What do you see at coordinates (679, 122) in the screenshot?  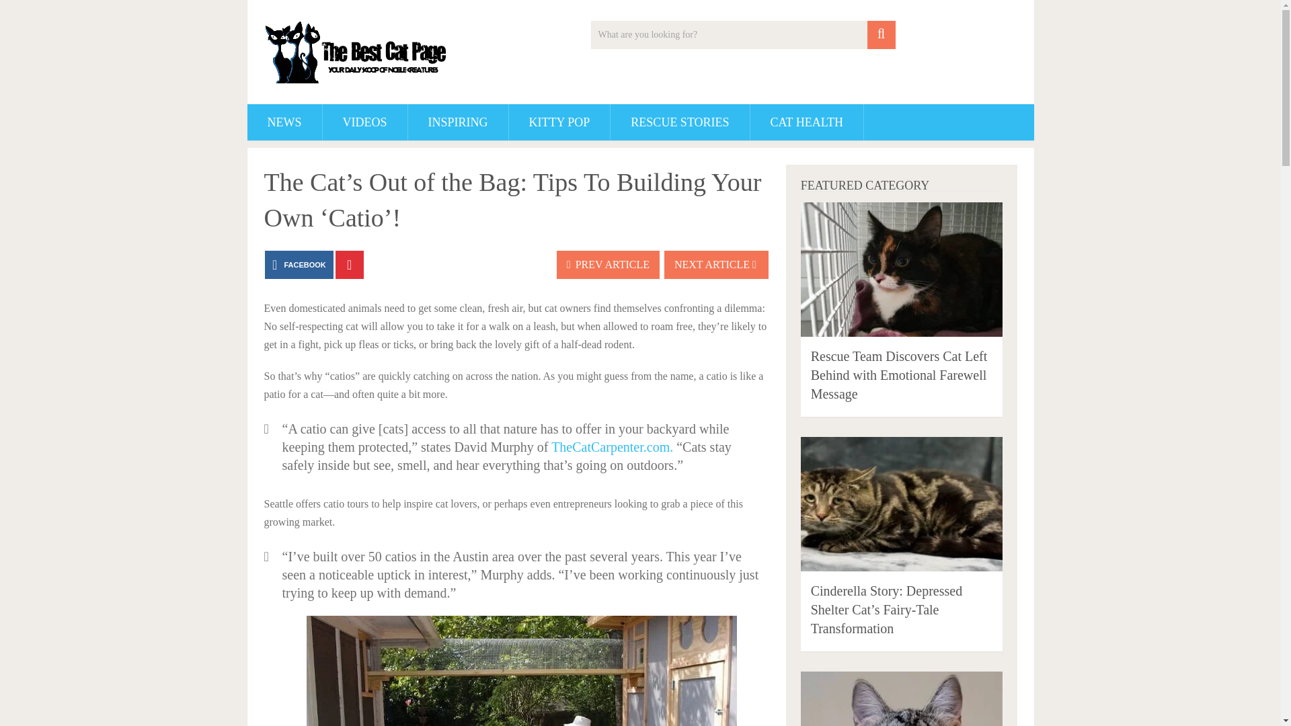 I see `RESCUE STORIES` at bounding box center [679, 122].